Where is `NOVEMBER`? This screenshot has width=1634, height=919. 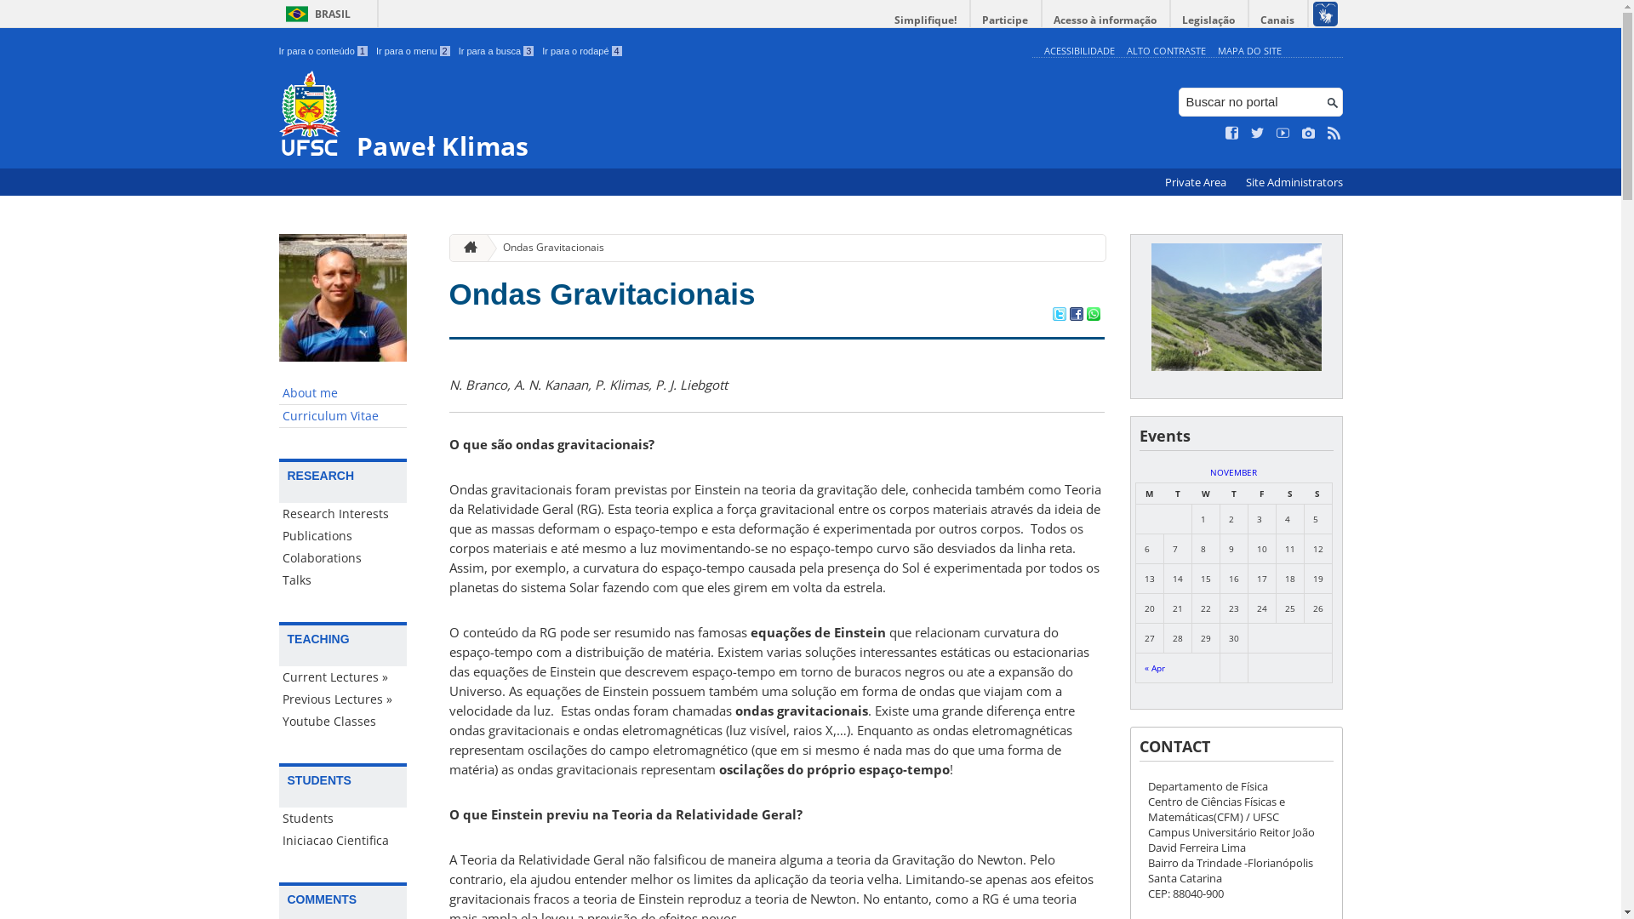 NOVEMBER is located at coordinates (1234, 472).